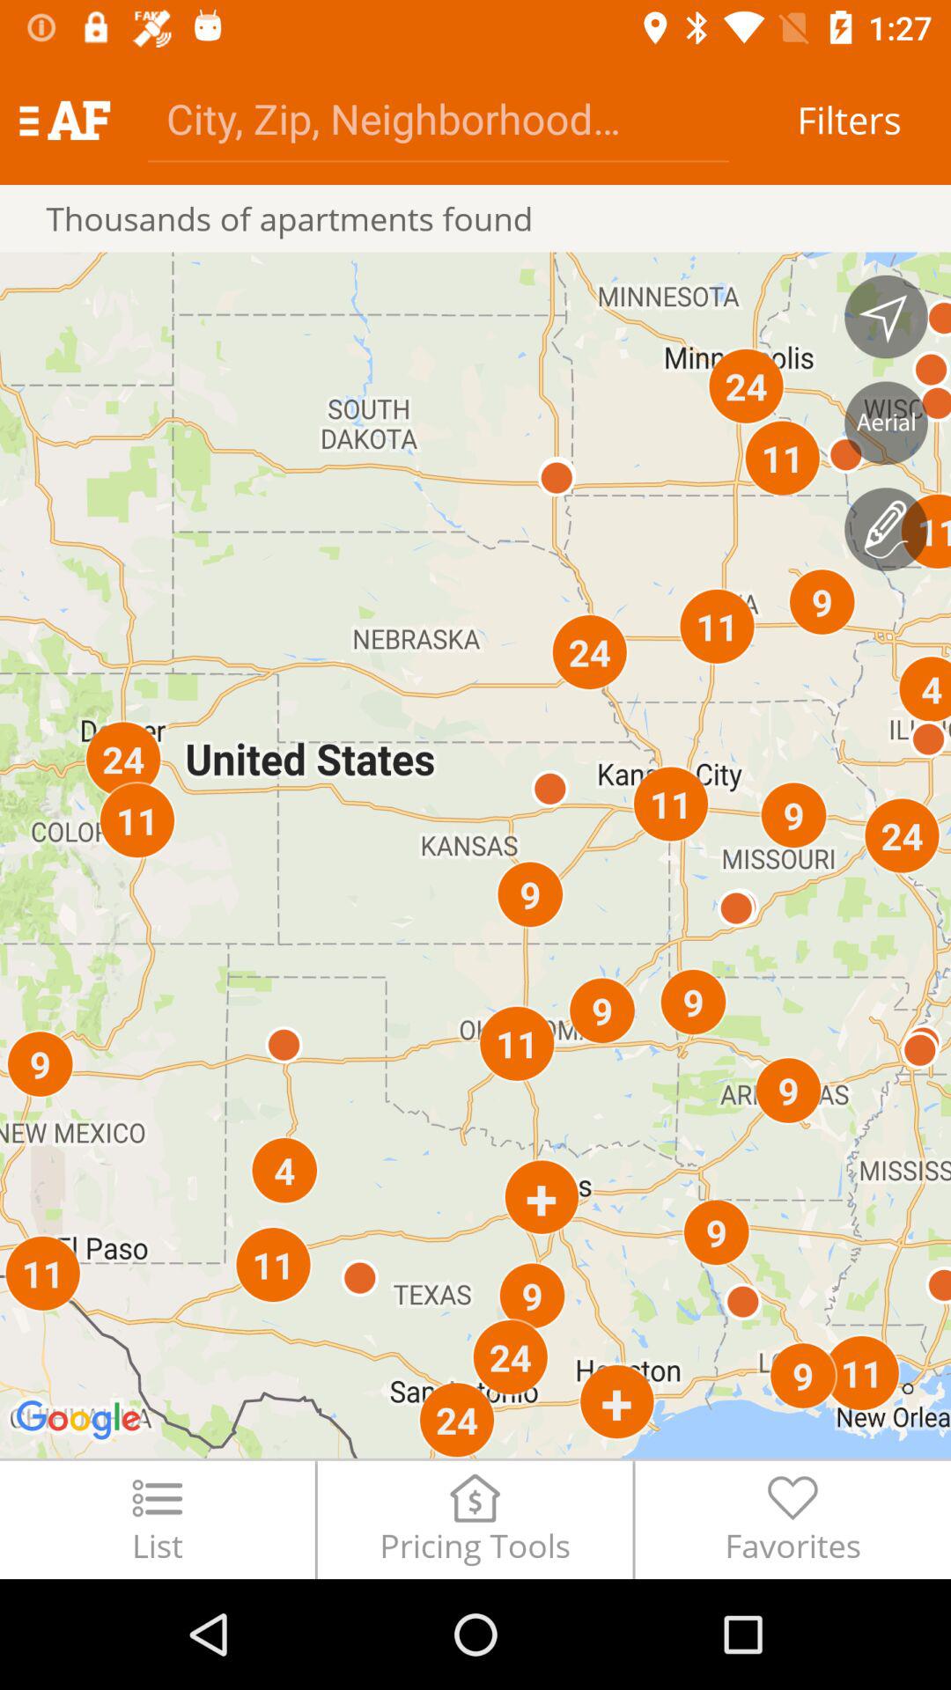 This screenshot has width=951, height=1690. I want to click on turn off favorites at the bottom right corner, so click(792, 1519).